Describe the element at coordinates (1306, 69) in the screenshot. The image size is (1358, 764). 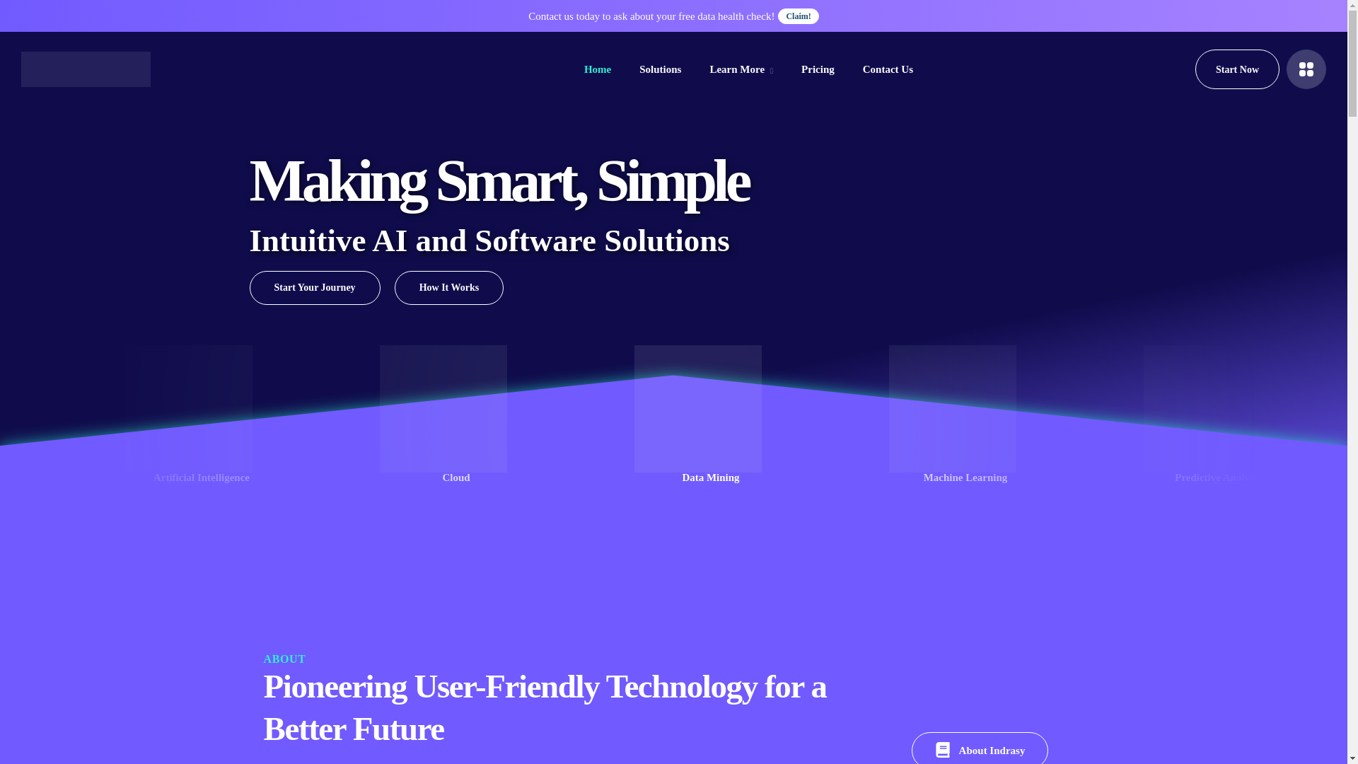
I see `Open` at that location.